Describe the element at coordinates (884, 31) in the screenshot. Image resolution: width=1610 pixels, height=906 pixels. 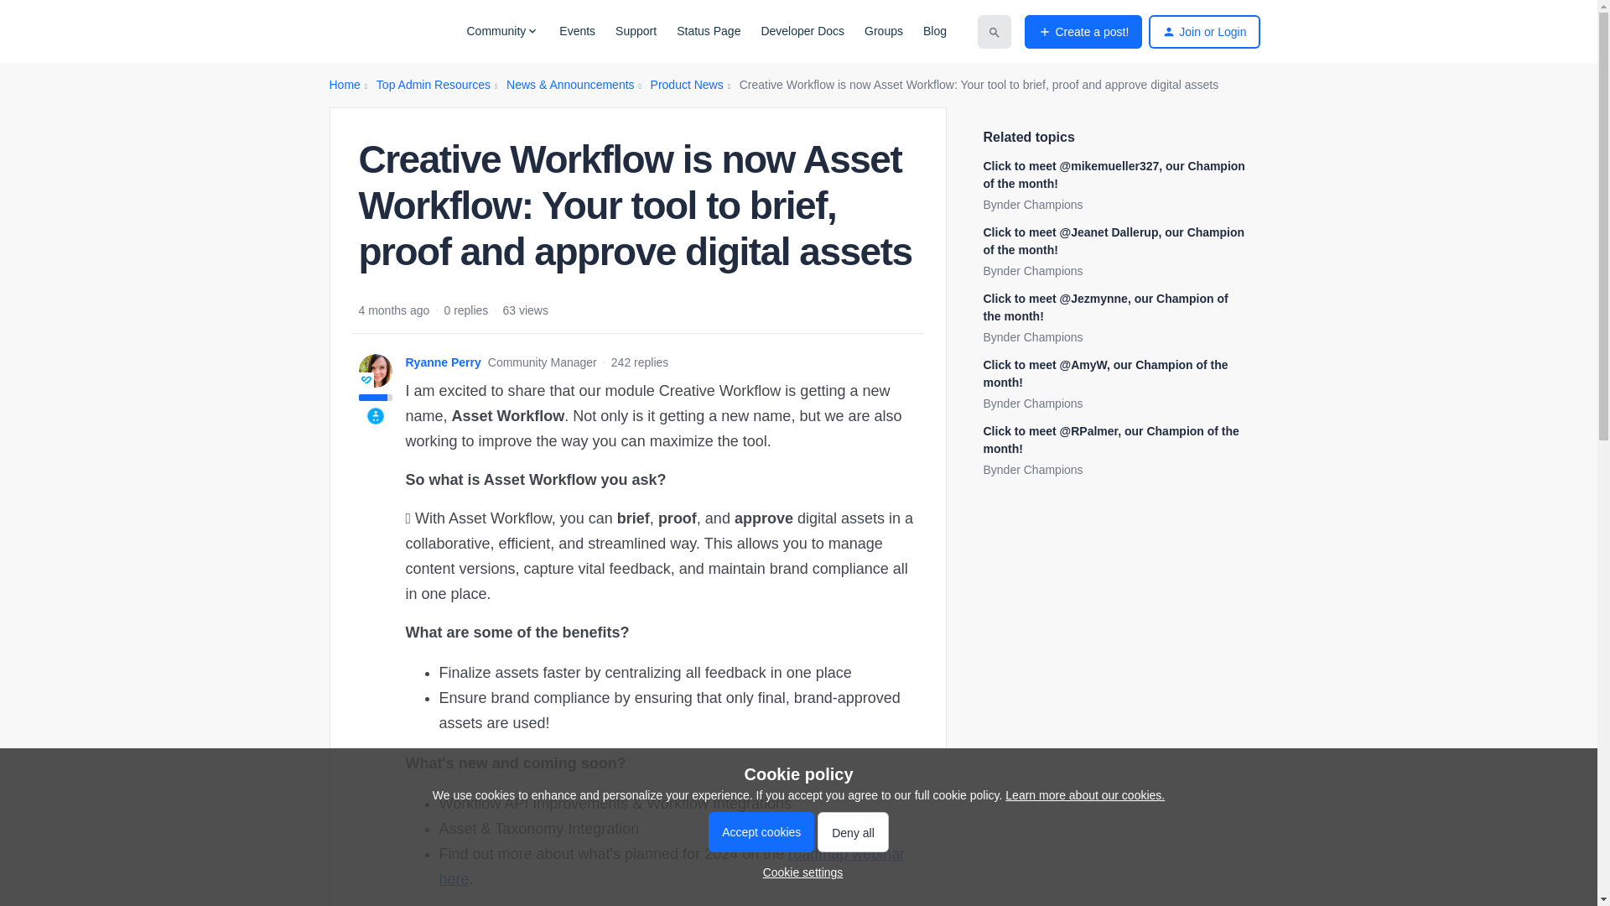
I see `Groups` at that location.